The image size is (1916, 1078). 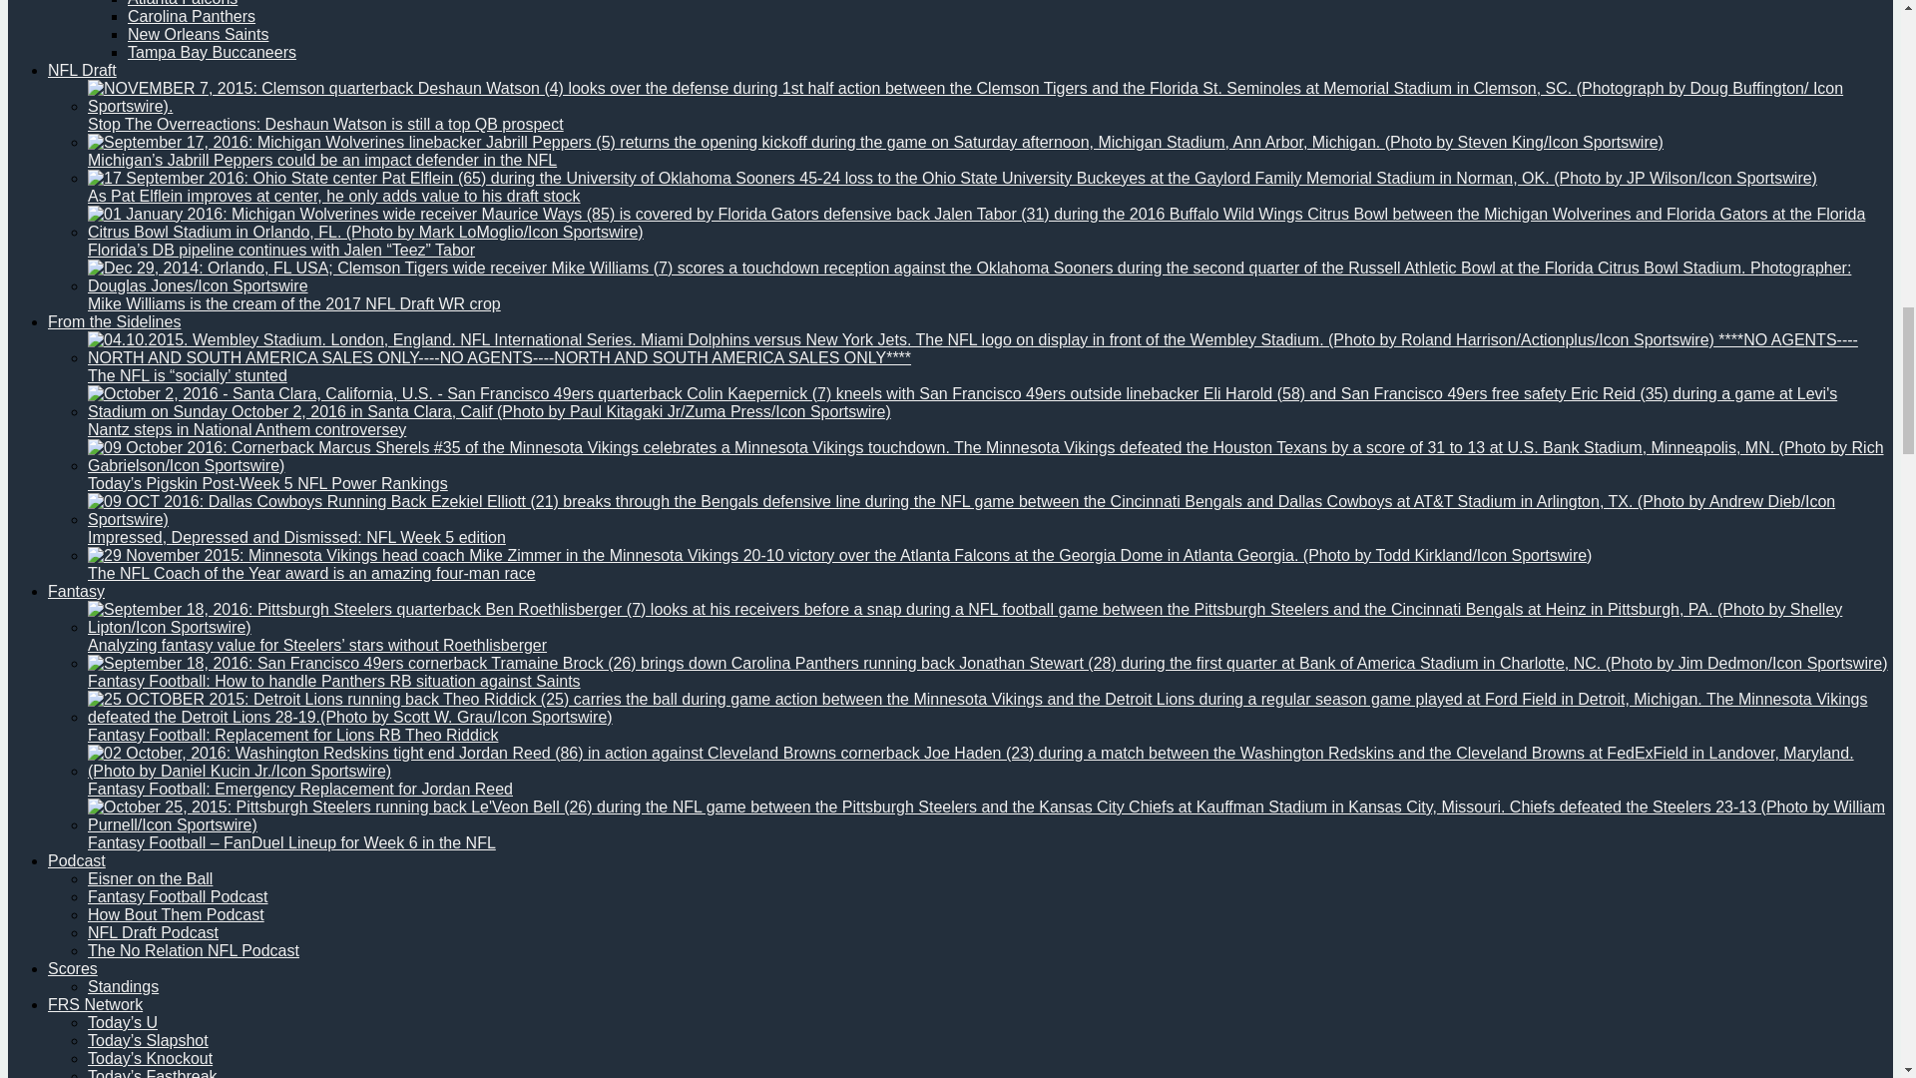 I want to click on FRSN Home, so click(x=95, y=1004).